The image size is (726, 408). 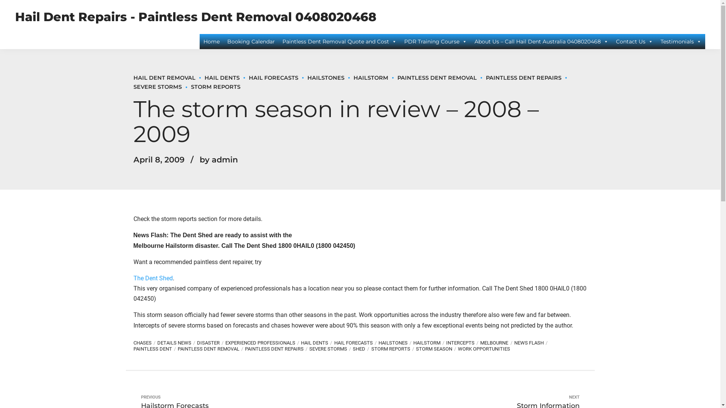 I want to click on HAIL DENT REMOVAL, so click(x=164, y=78).